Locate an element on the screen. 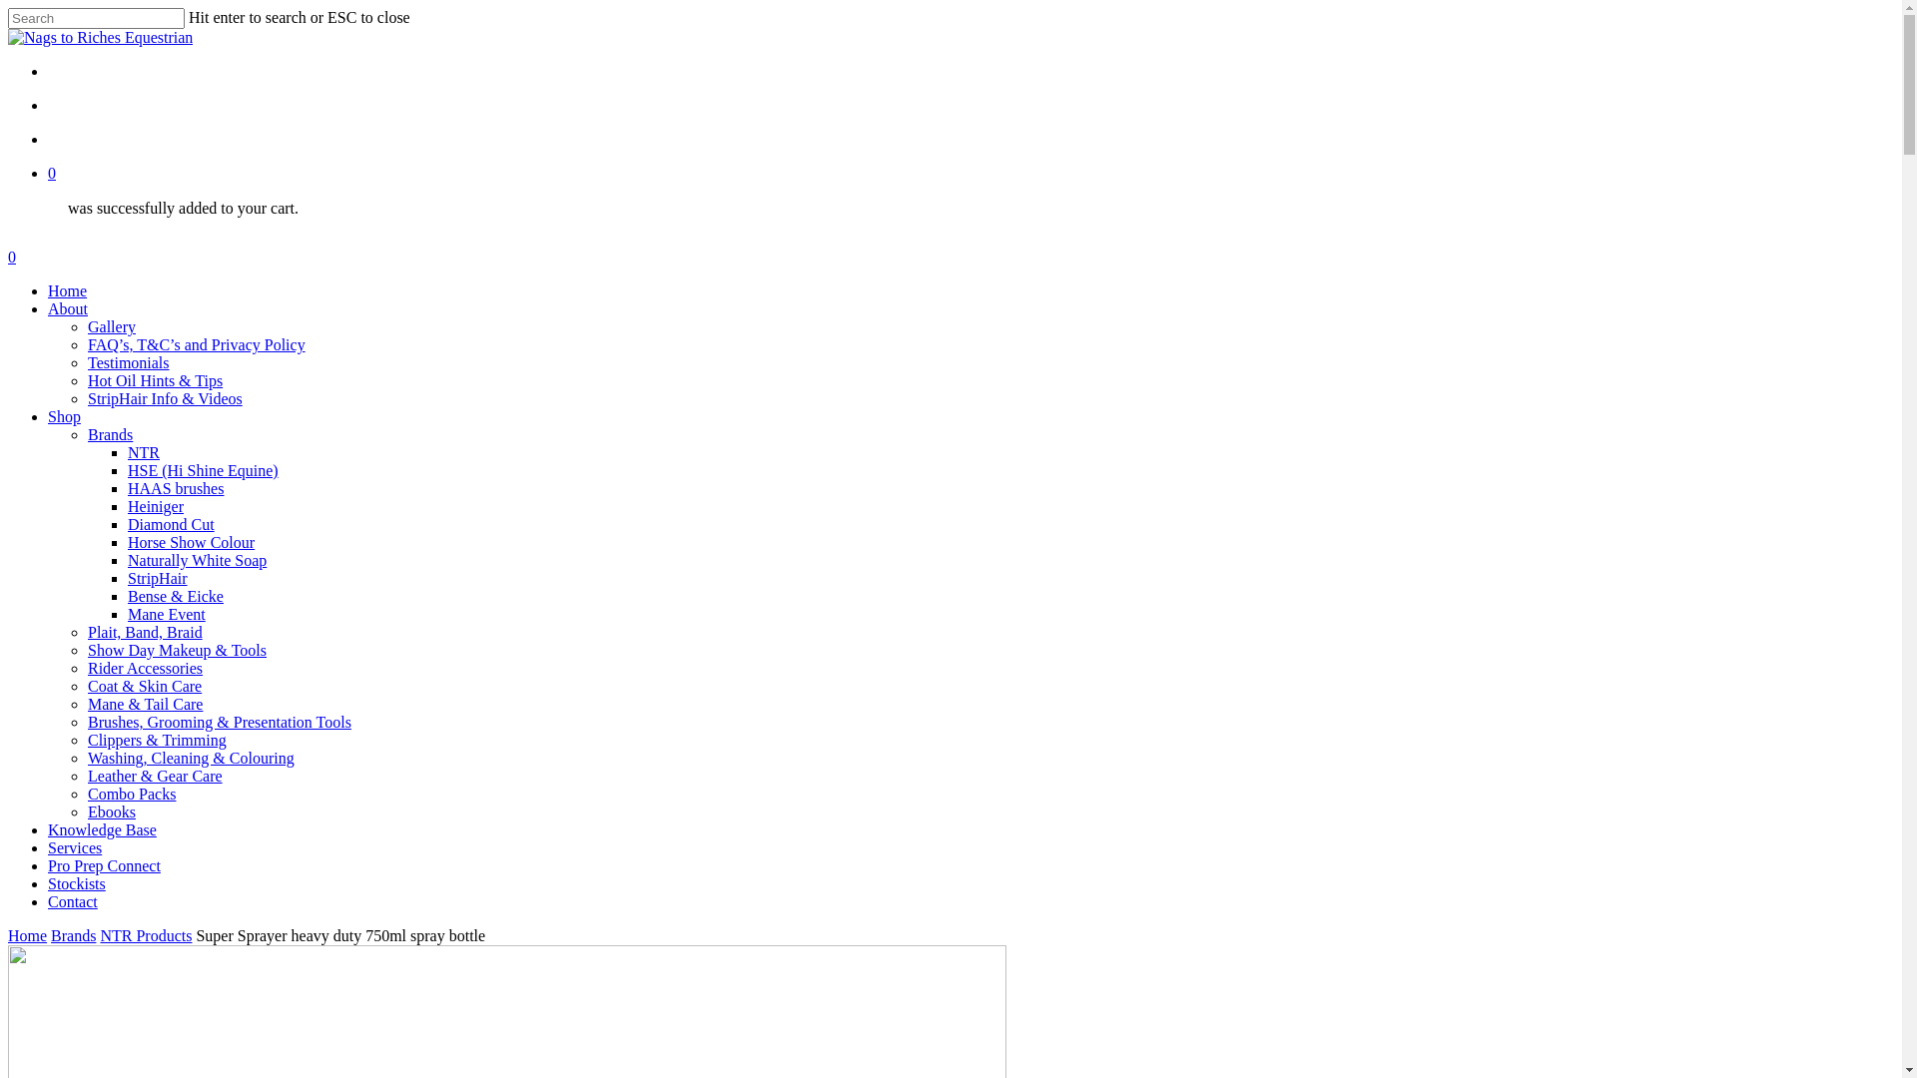 The width and height of the screenshot is (1917, 1078). About is located at coordinates (68, 309).